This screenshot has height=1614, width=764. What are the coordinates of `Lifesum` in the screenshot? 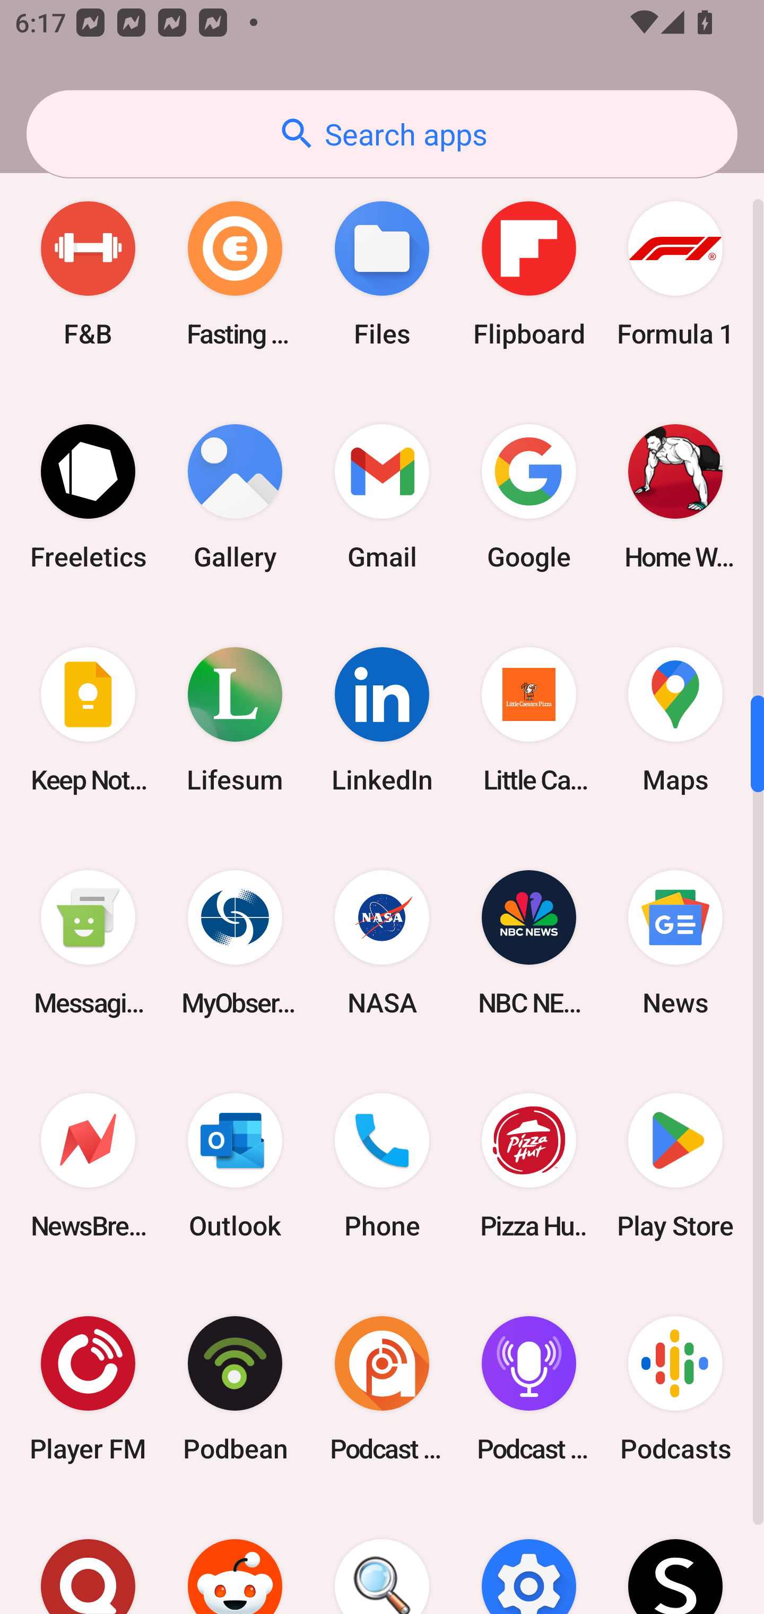 It's located at (235, 720).